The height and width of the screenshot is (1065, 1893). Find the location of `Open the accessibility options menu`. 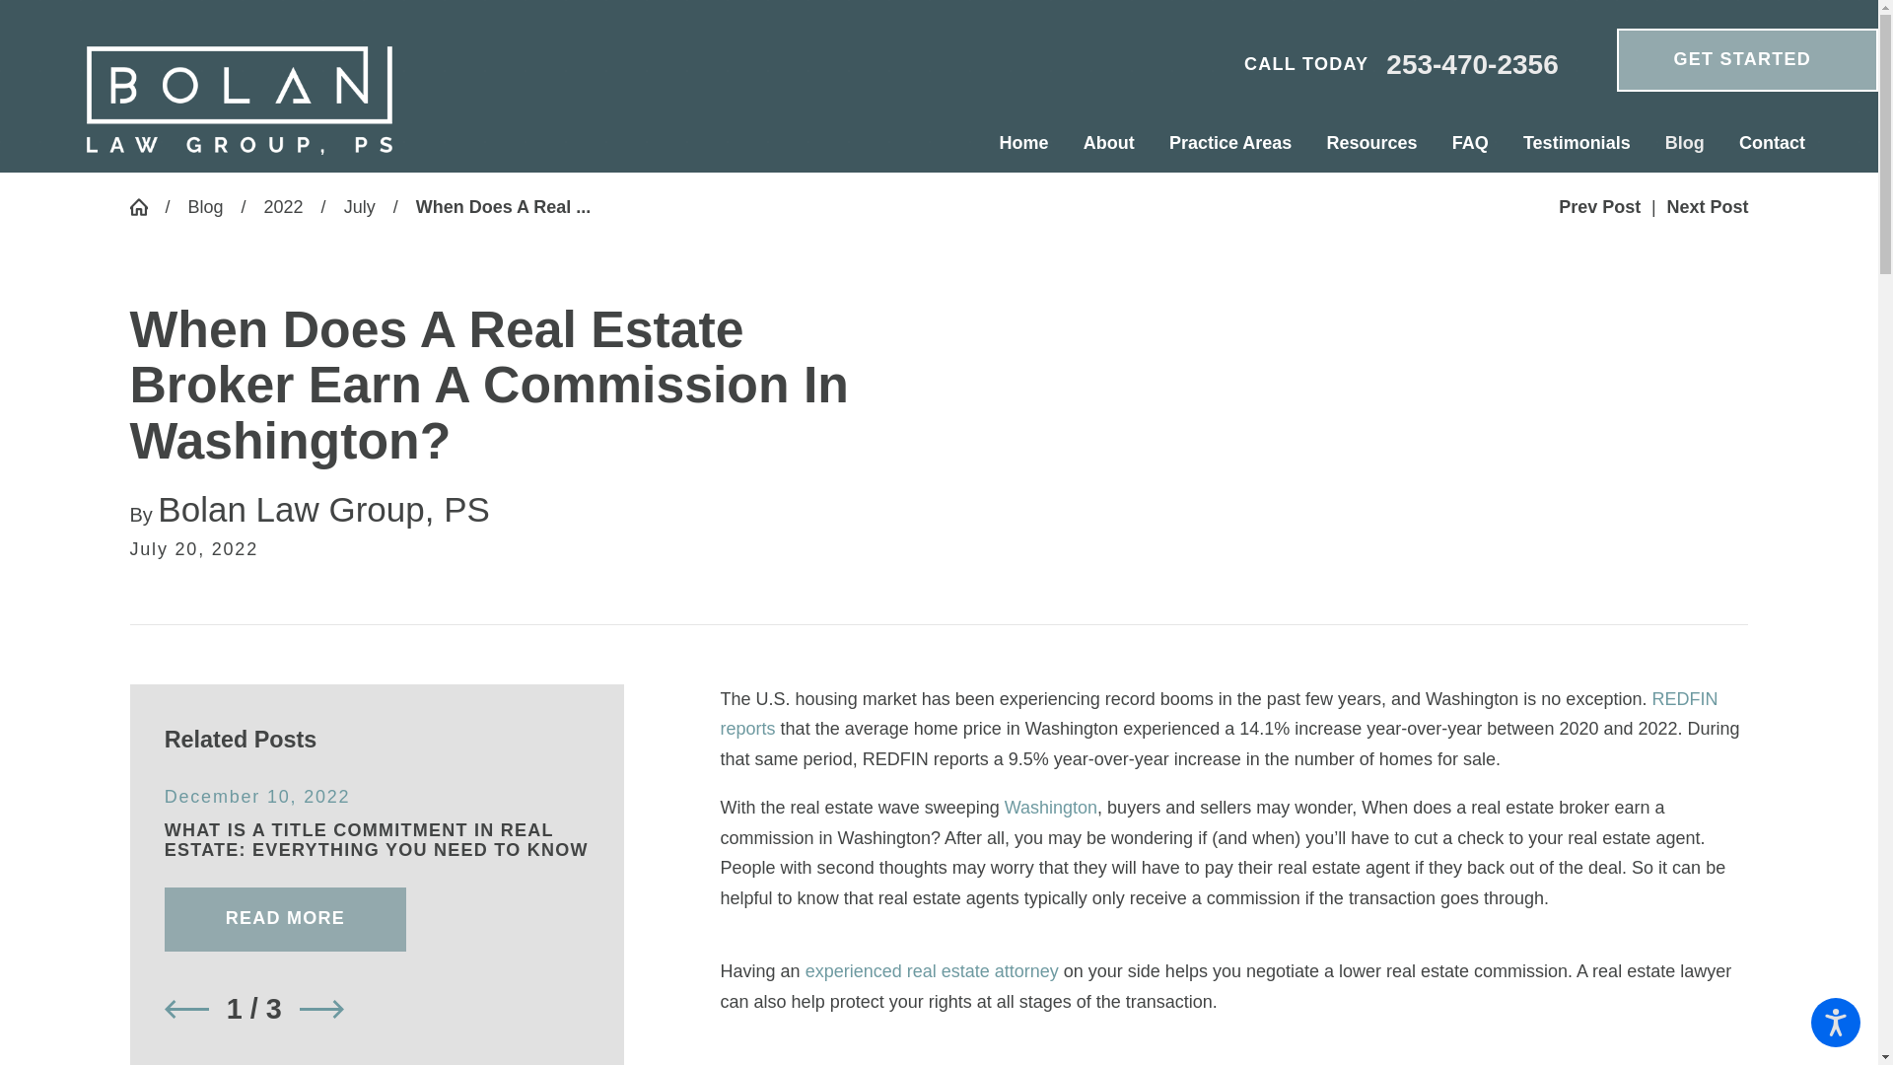

Open the accessibility options menu is located at coordinates (1836, 1022).